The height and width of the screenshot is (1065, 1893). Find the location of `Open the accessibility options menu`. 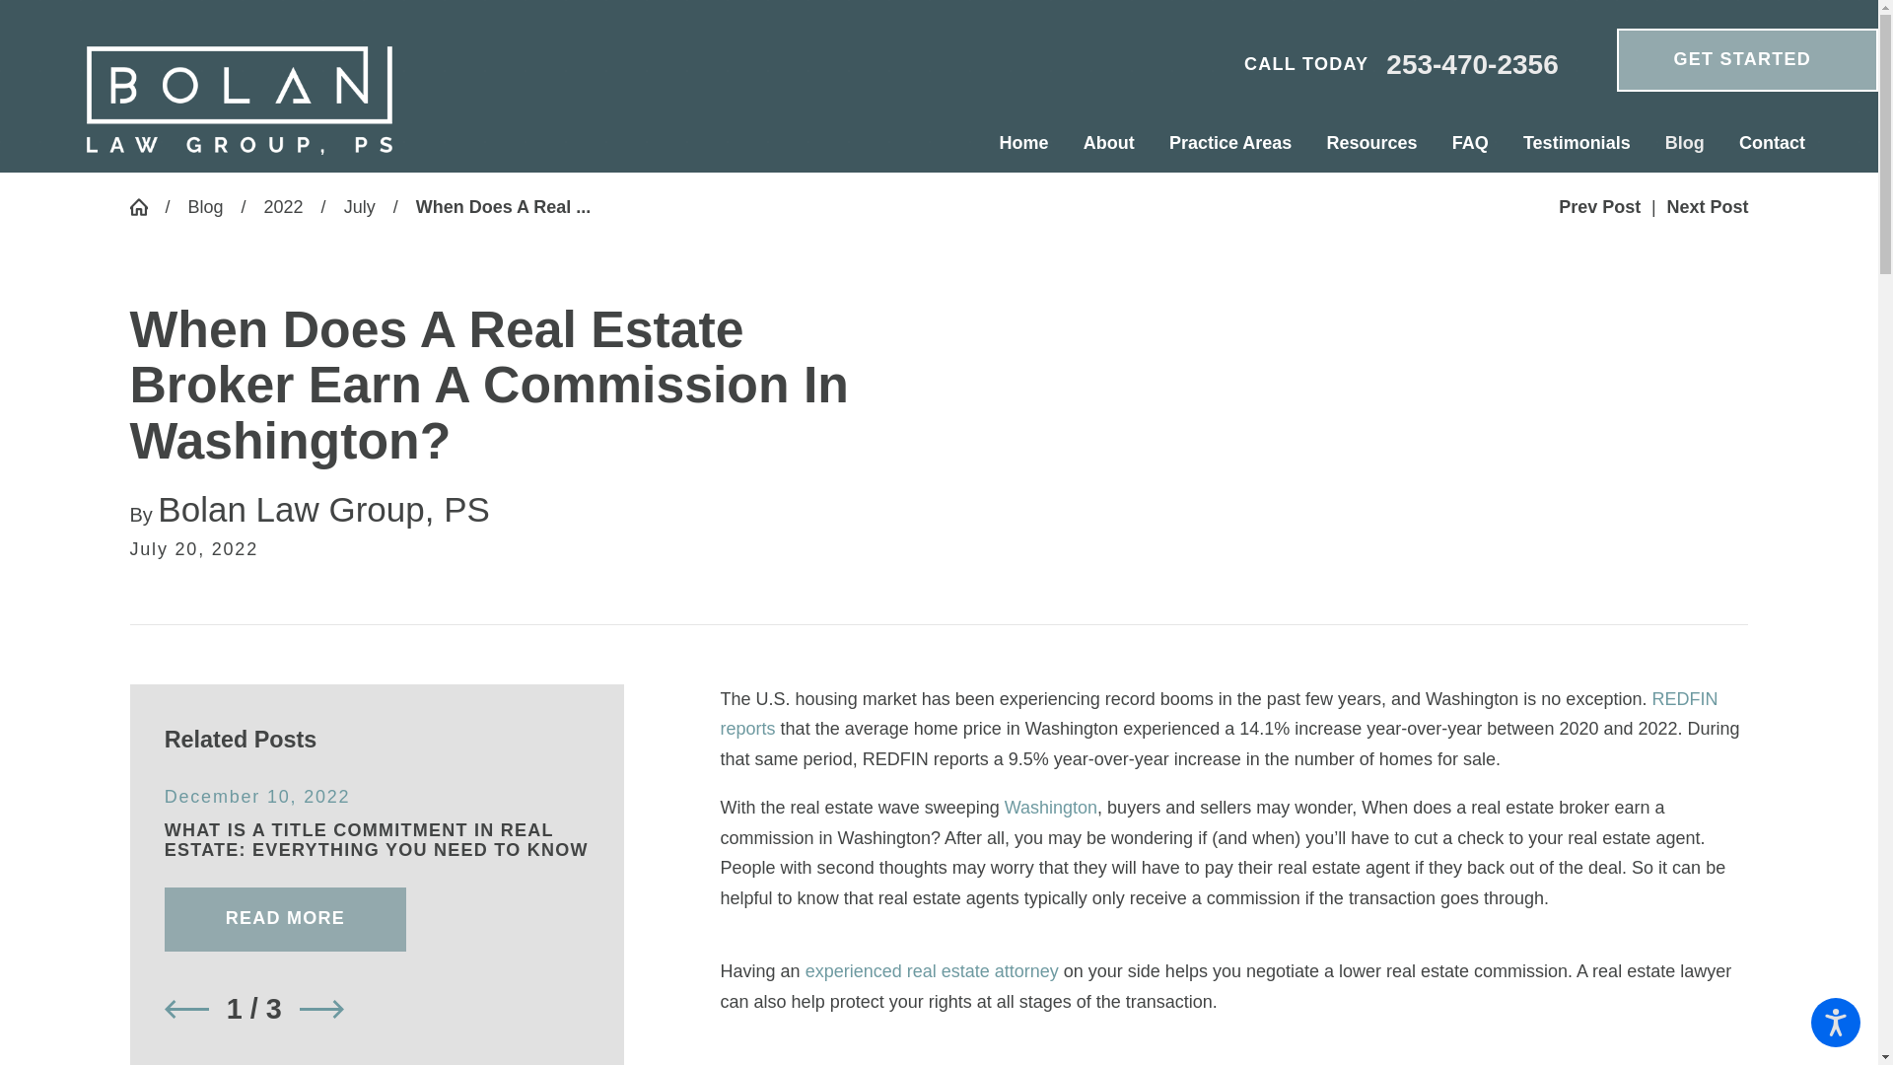

Open the accessibility options menu is located at coordinates (1836, 1022).